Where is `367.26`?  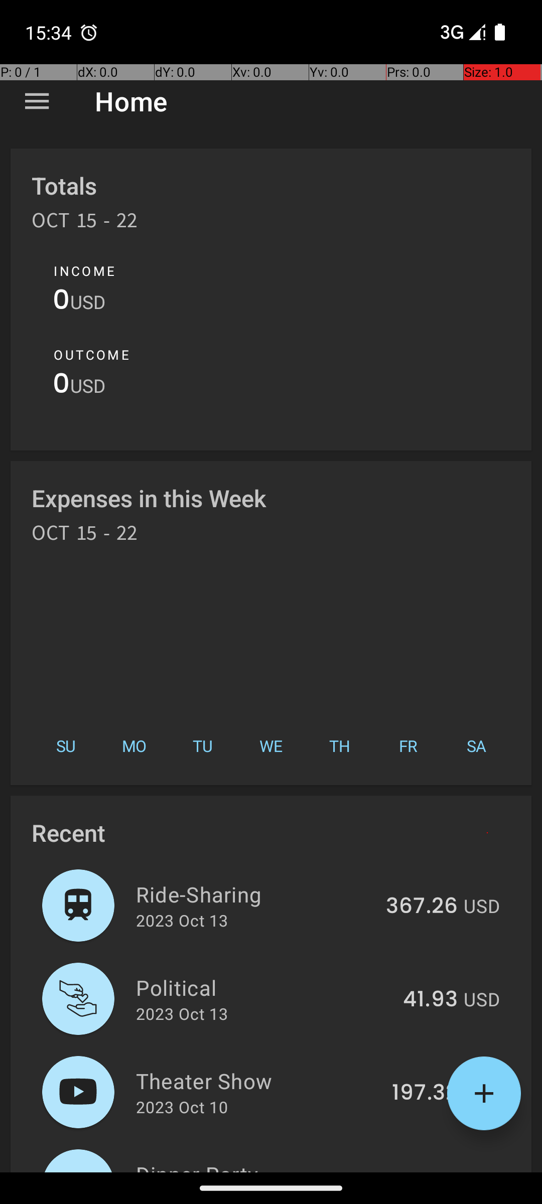
367.26 is located at coordinates (422, 907).